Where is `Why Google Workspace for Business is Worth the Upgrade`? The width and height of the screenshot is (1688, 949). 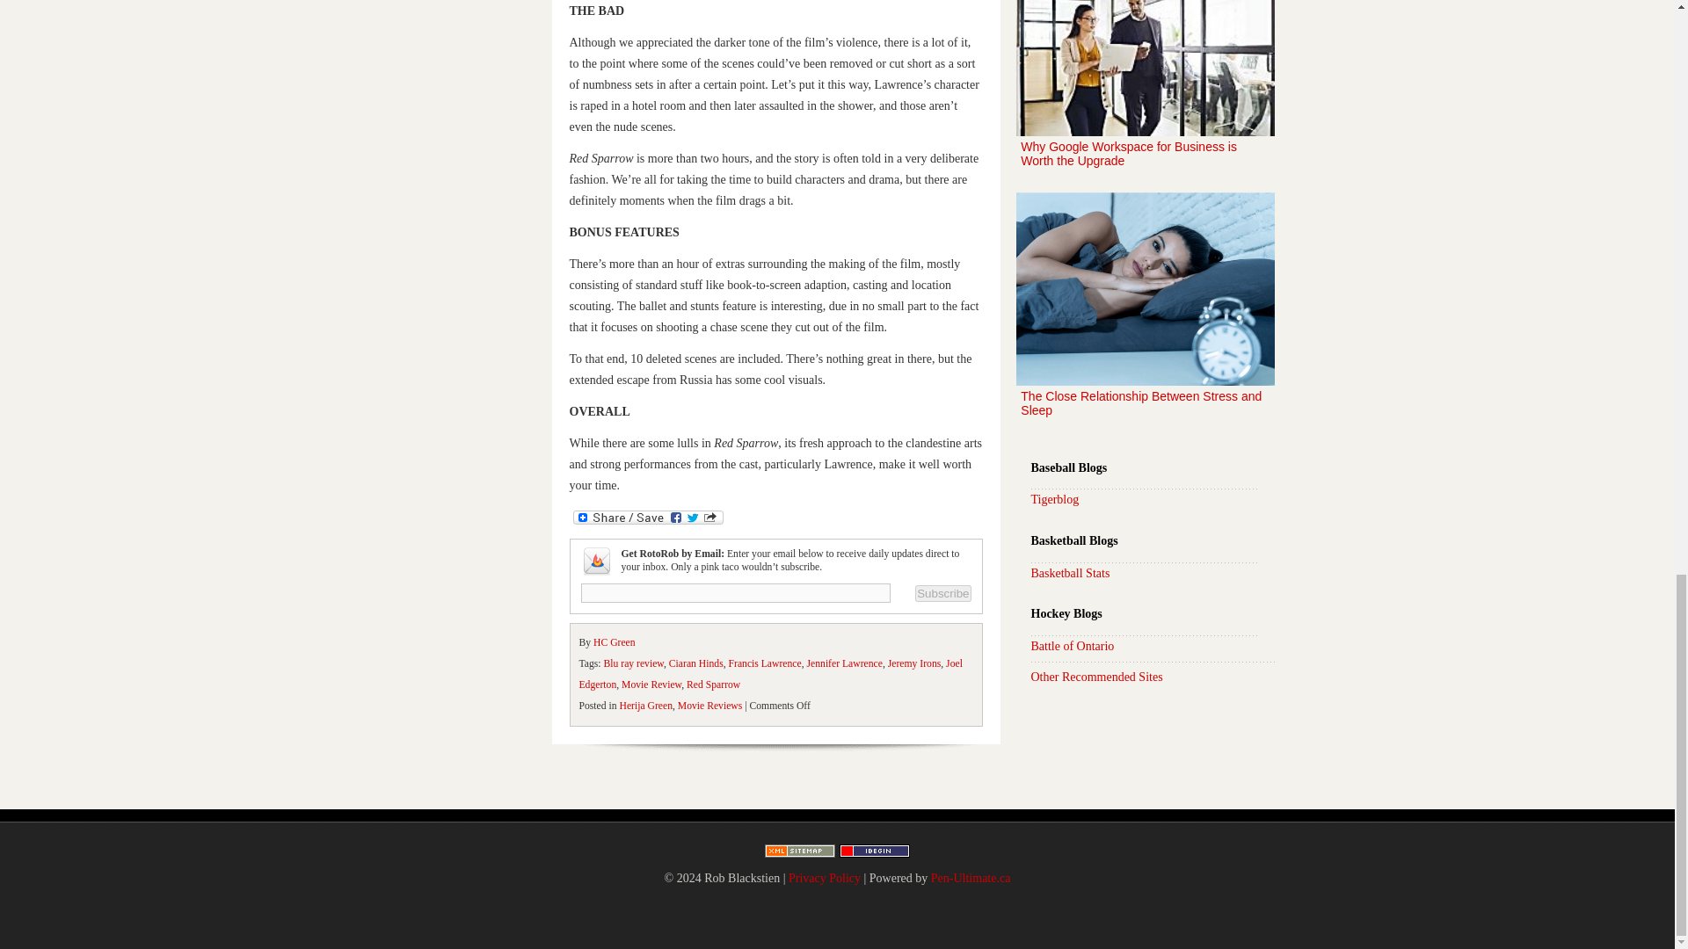
Why Google Workspace for Business is Worth the Upgrade is located at coordinates (1145, 93).